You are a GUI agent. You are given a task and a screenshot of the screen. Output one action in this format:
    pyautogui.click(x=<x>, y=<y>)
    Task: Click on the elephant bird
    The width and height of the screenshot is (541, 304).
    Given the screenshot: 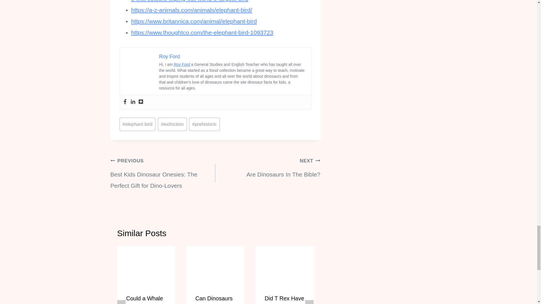 What is the action you would take?
    pyautogui.click(x=138, y=124)
    